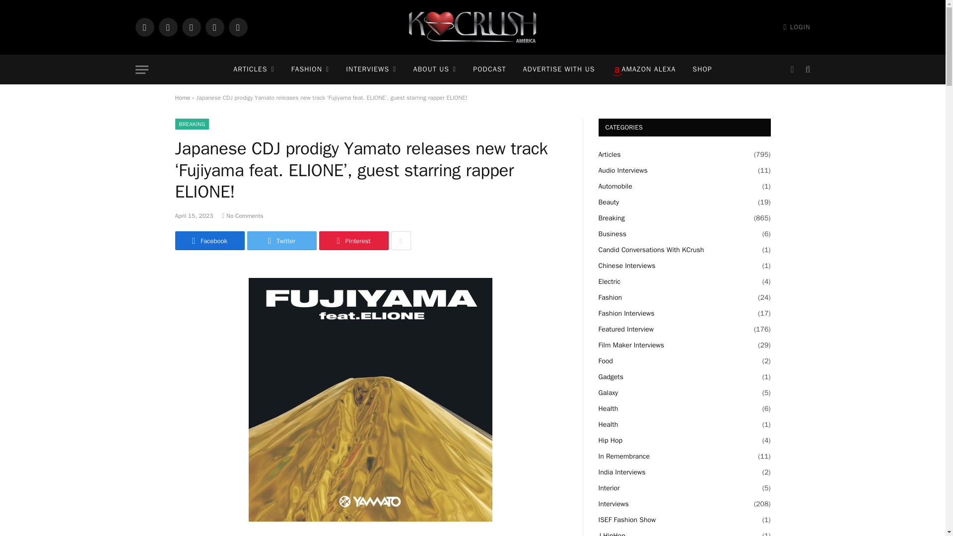  I want to click on K Crush America Magazine, so click(473, 28).